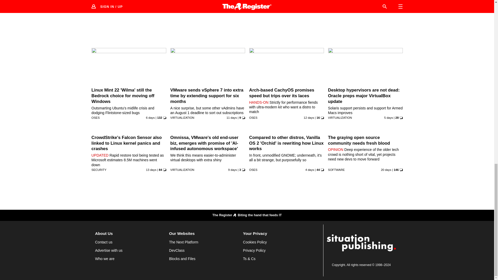 Image resolution: width=498 pixels, height=280 pixels. What do you see at coordinates (151, 170) in the screenshot?
I see `21 Jul 2024 23:51` at bounding box center [151, 170].